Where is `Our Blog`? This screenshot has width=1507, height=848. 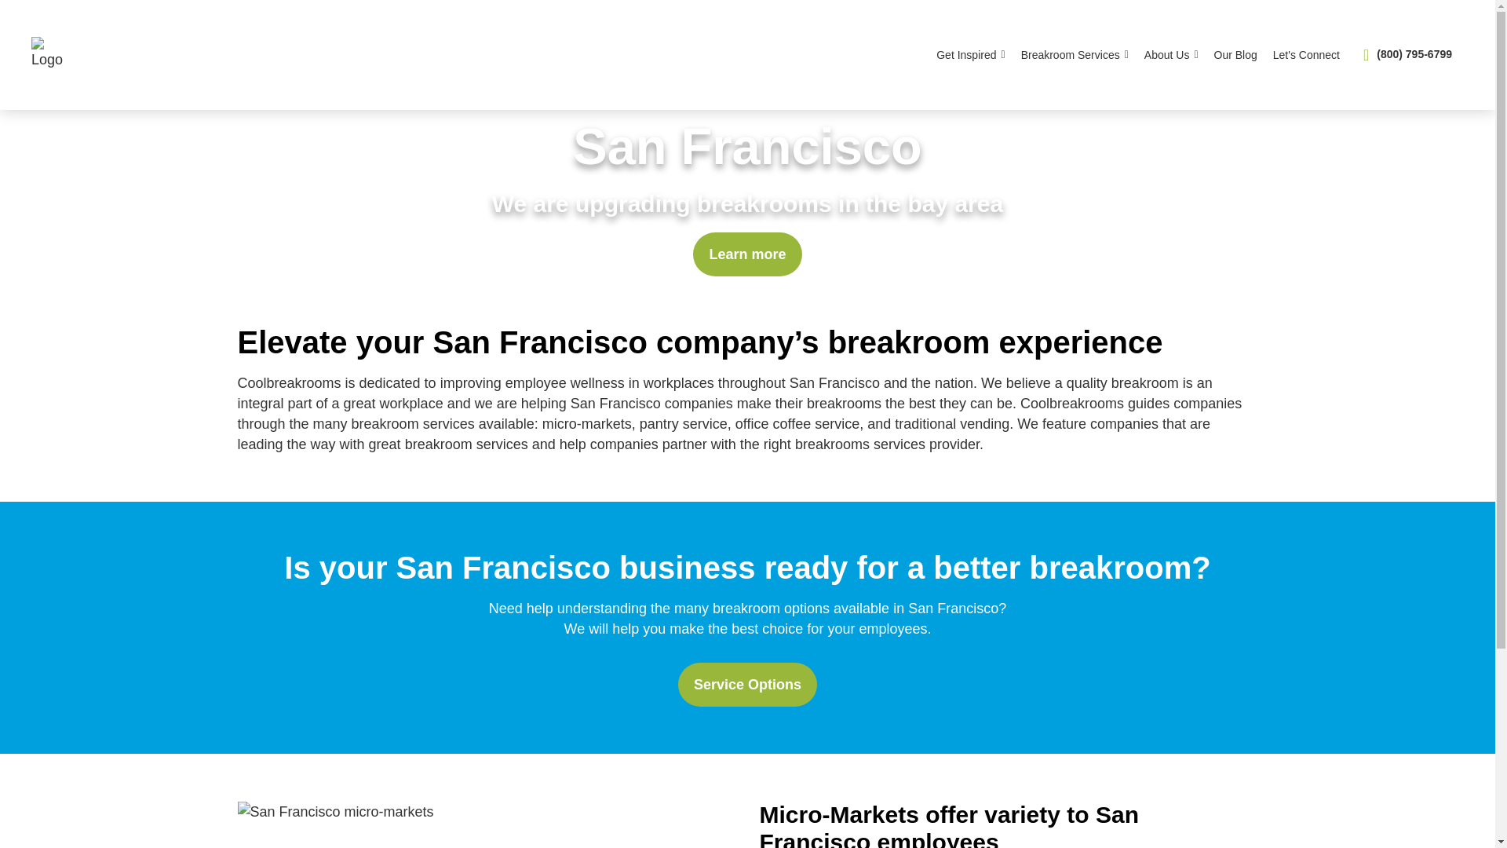 Our Blog is located at coordinates (1235, 54).